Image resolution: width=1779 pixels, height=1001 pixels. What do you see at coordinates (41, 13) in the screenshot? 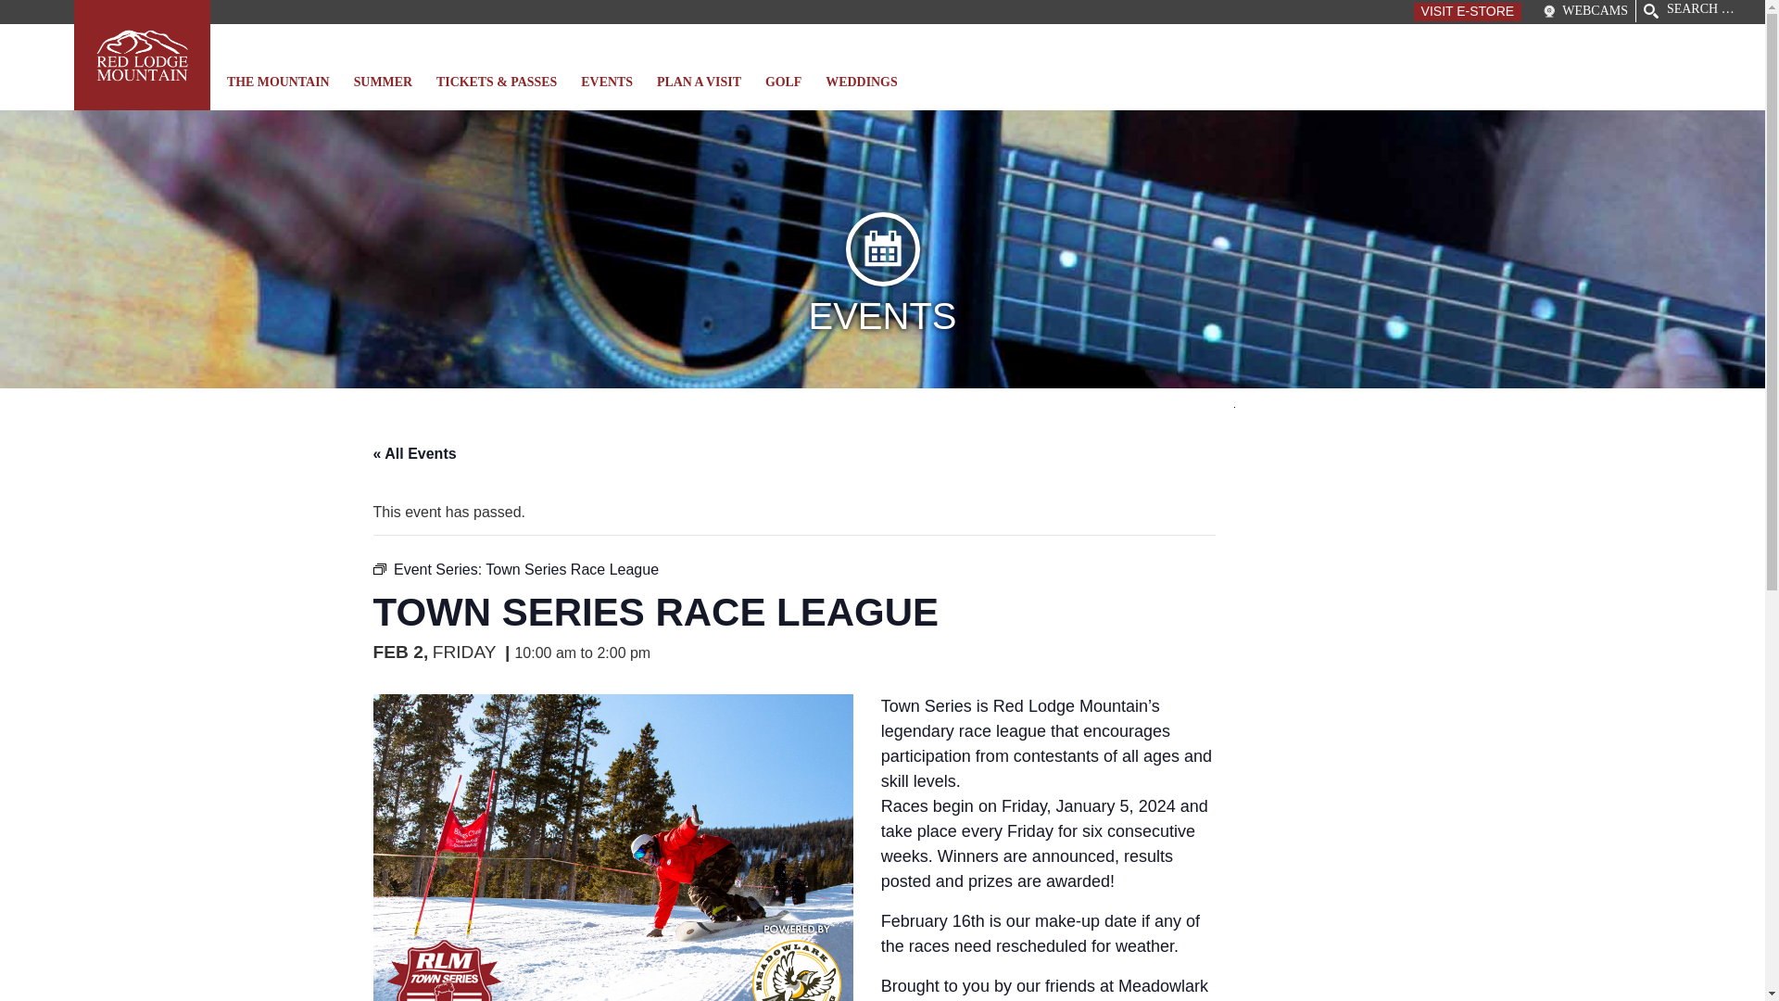
I see `Search` at bounding box center [41, 13].